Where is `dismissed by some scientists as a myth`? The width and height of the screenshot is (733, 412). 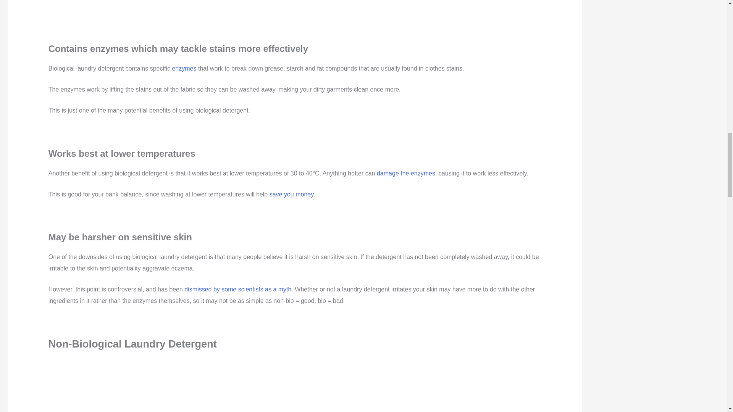
dismissed by some scientists as a myth is located at coordinates (237, 289).